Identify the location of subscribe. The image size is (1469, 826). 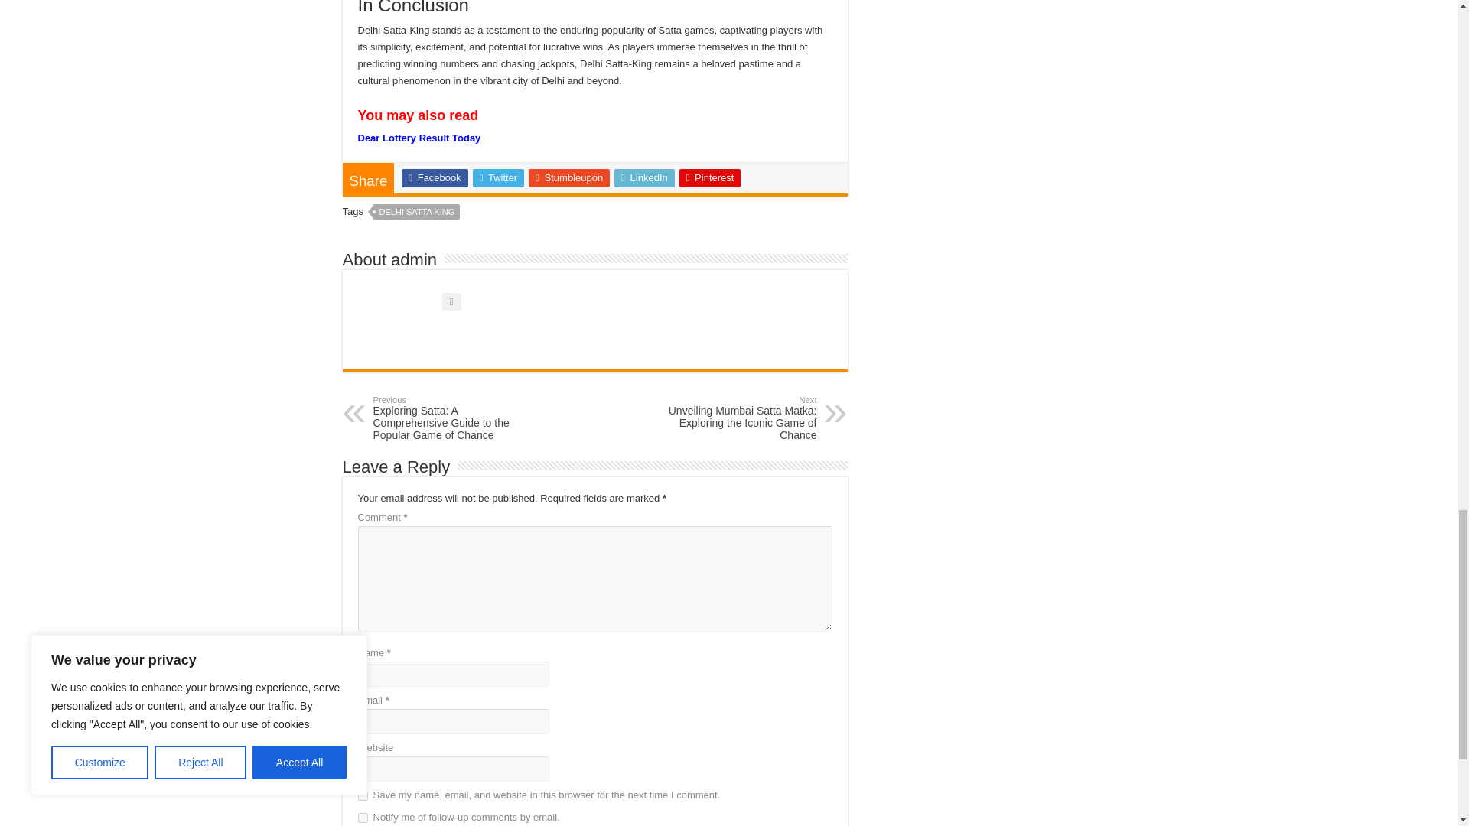
(363, 817).